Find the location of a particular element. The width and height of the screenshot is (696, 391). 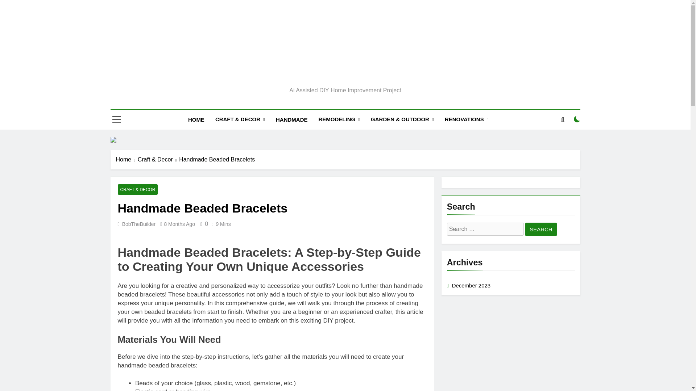

DIY Home Improvement With Ai is located at coordinates (320, 93).